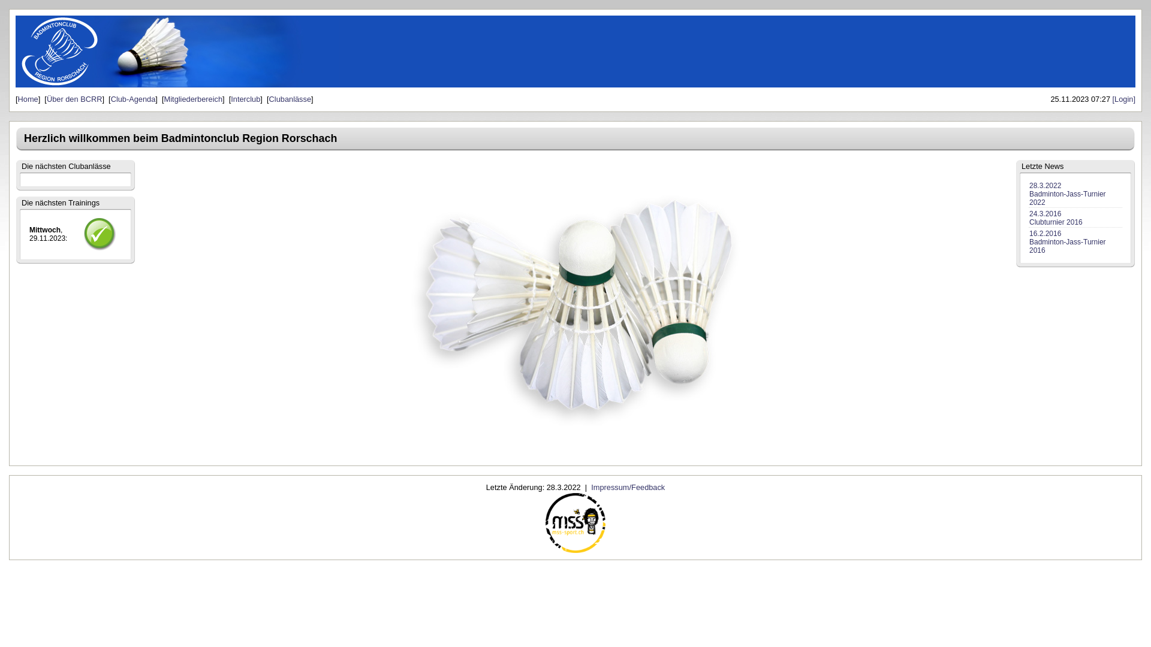 This screenshot has width=1151, height=647. I want to click on 16.2.2016
Badminton-Jass-Turnier 2016, so click(1068, 242).